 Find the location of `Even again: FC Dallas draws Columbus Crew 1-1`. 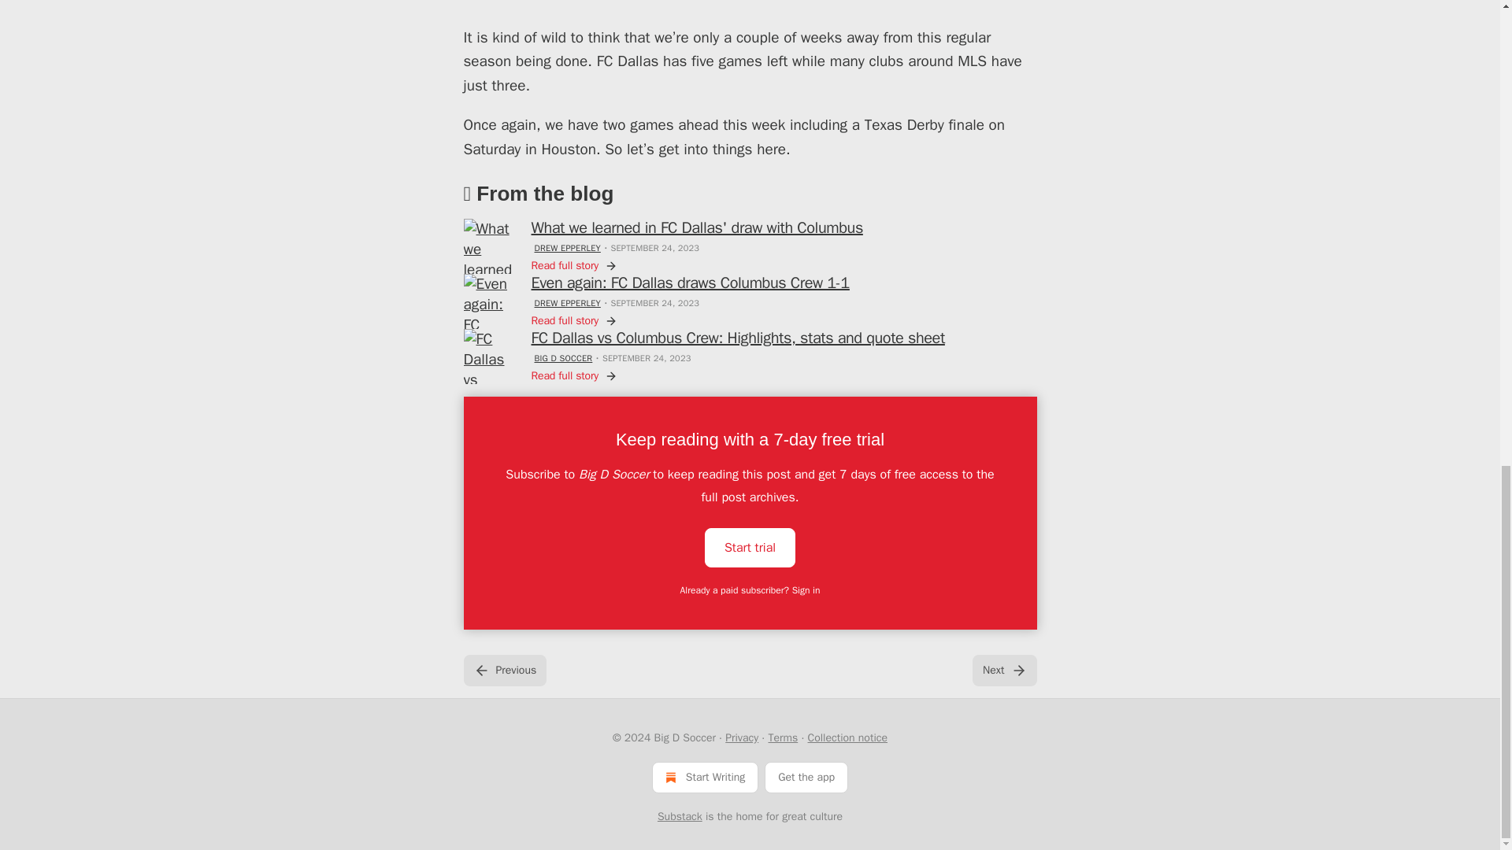

Even again: FC Dallas draws Columbus Crew 1-1 is located at coordinates (689, 283).